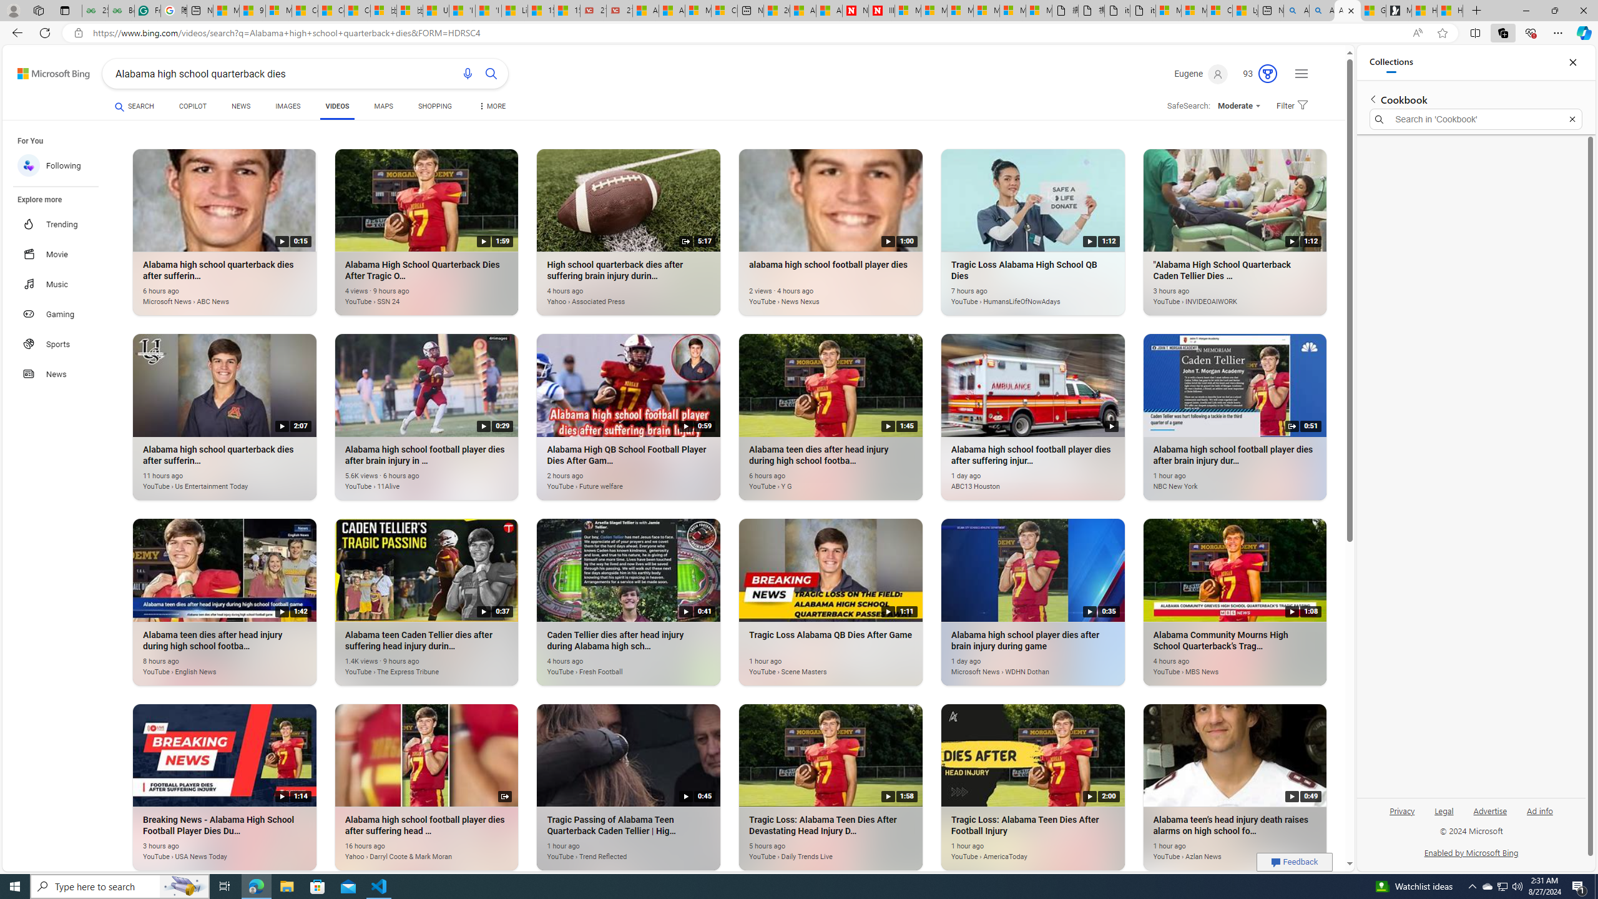  What do you see at coordinates (1144, 11) in the screenshot?
I see `itconcepthk.com/projector_solutions.mp4` at bounding box center [1144, 11].